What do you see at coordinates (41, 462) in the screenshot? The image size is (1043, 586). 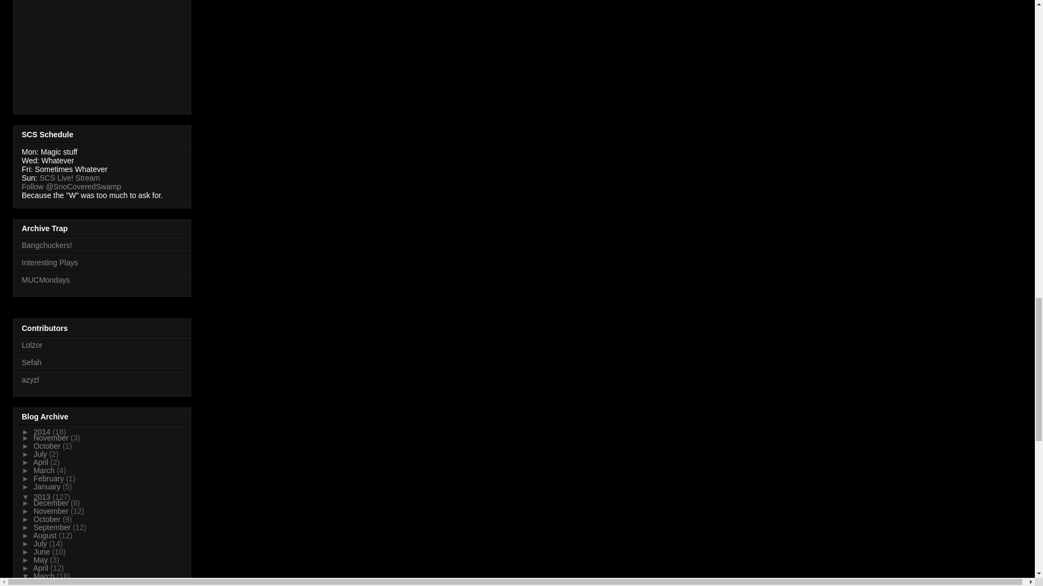 I see `April` at bounding box center [41, 462].